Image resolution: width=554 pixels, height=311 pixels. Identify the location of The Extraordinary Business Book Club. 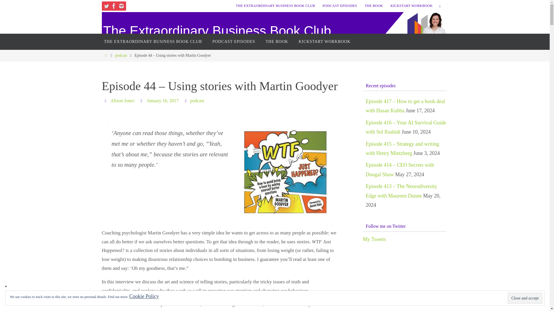
(217, 31).